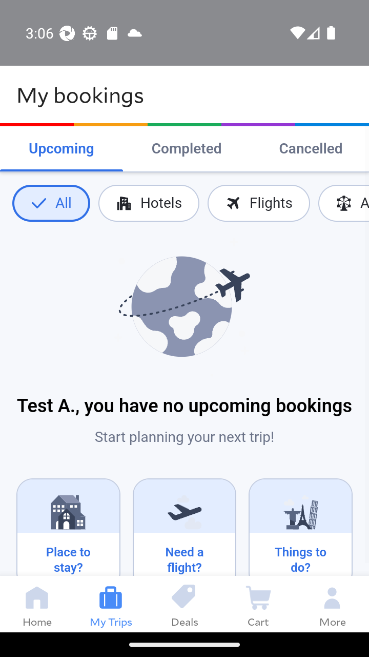 This screenshot has width=369, height=657. Describe the element at coordinates (343, 203) in the screenshot. I see `Activities` at that location.